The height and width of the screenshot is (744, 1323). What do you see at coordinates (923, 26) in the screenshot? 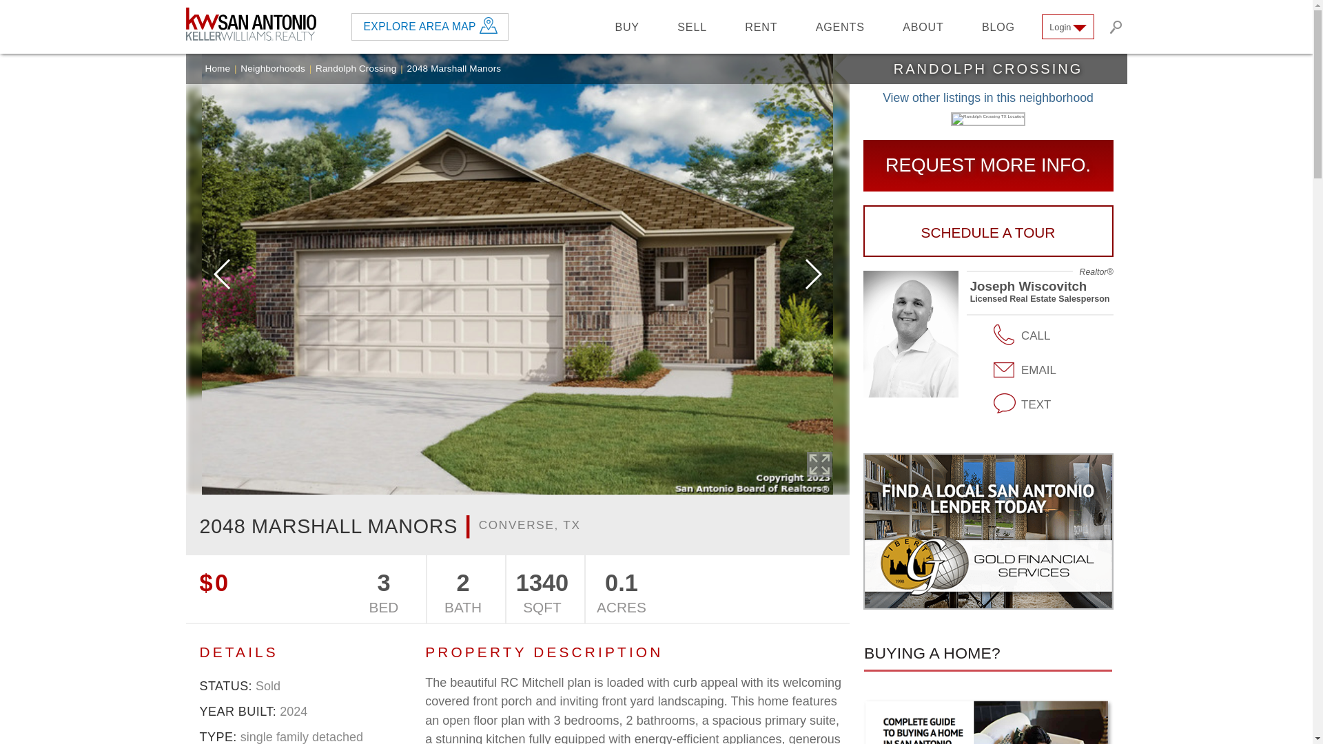
I see `ABOUT` at bounding box center [923, 26].